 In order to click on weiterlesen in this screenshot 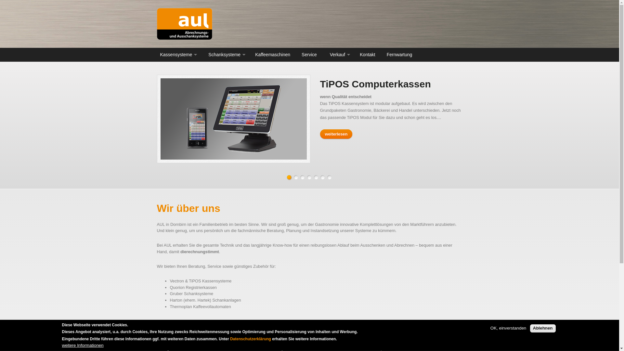, I will do `click(336, 134)`.